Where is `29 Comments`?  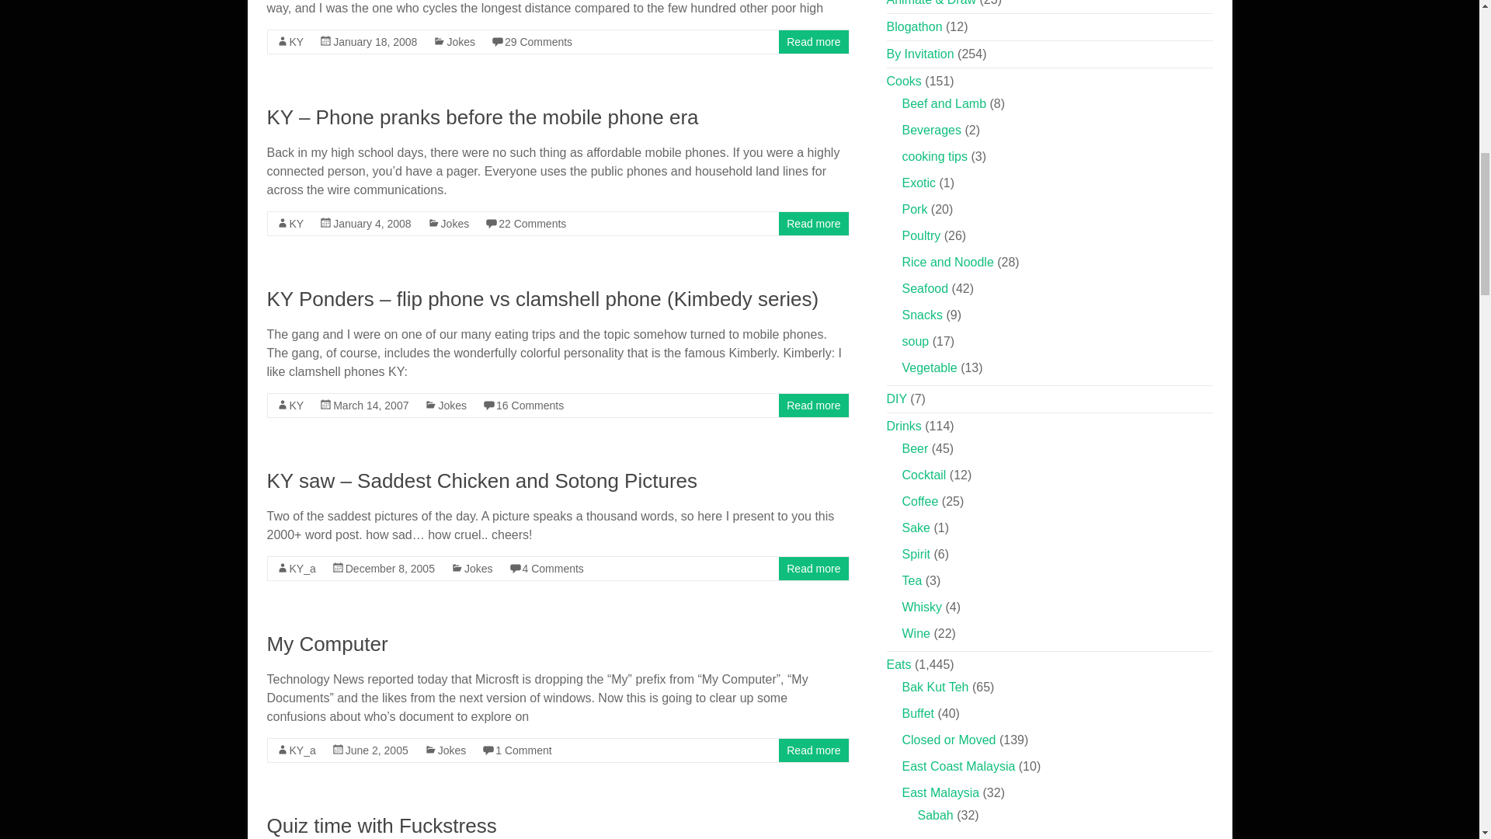 29 Comments is located at coordinates (539, 42).